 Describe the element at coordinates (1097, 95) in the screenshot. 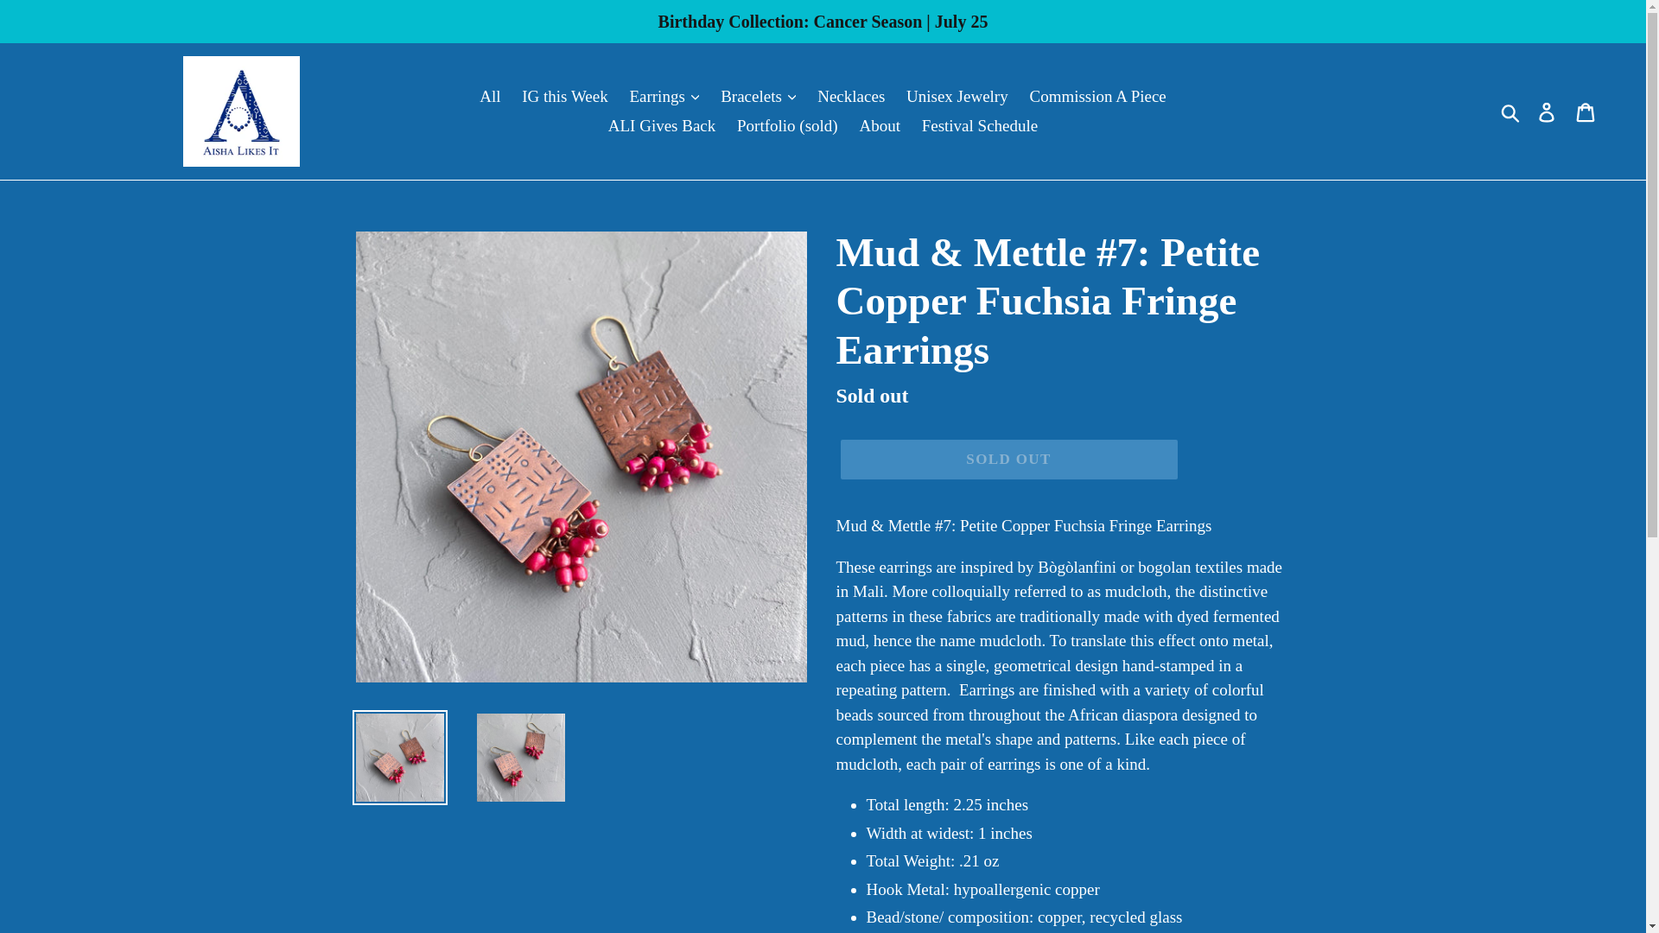

I see `Commission A Piece` at that location.